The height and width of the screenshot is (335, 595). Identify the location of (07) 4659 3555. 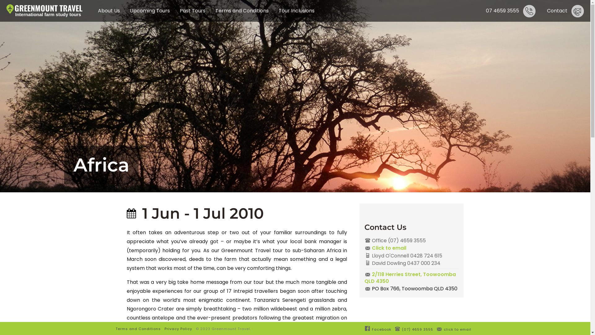
(414, 328).